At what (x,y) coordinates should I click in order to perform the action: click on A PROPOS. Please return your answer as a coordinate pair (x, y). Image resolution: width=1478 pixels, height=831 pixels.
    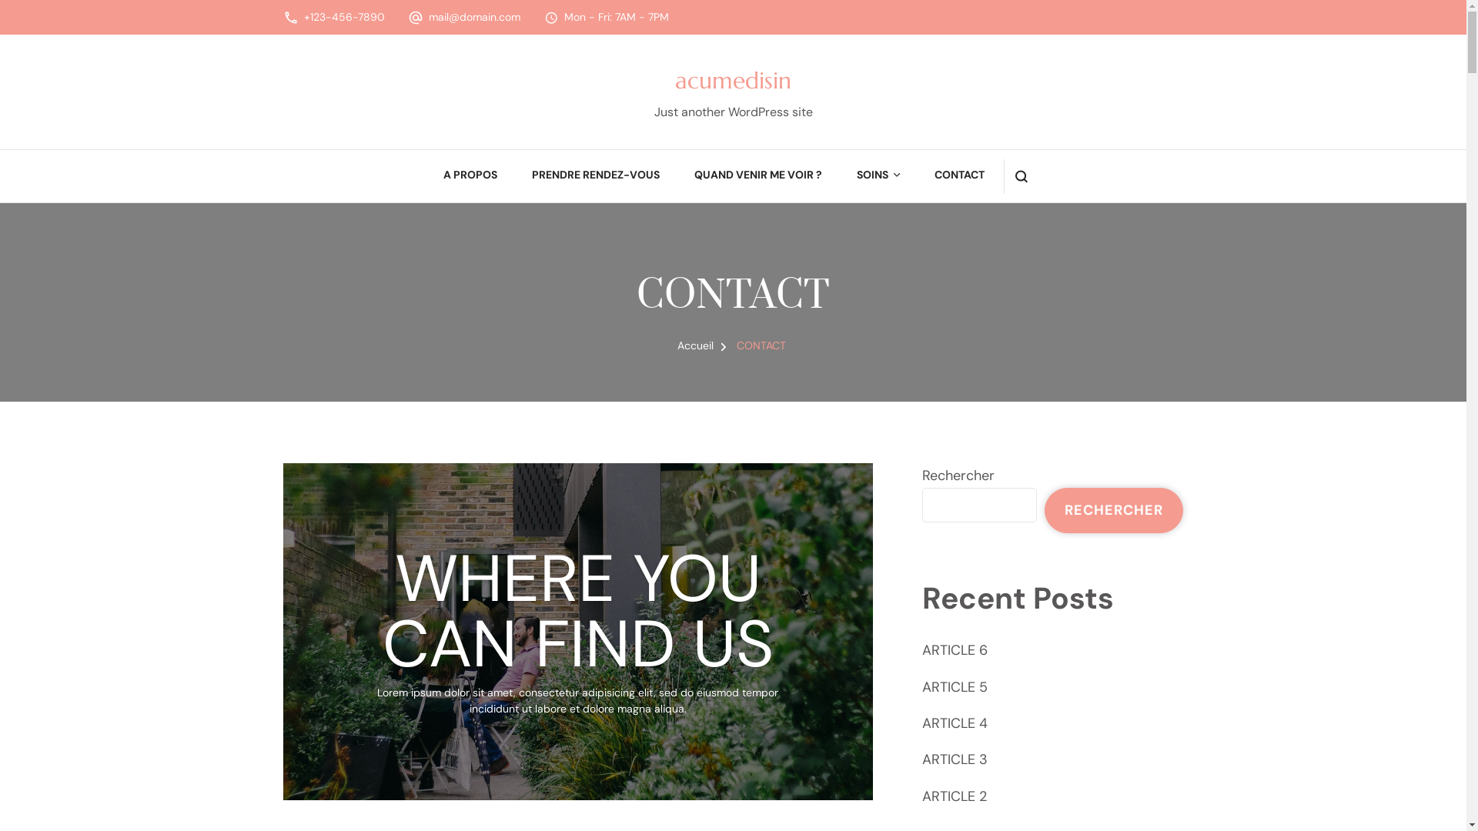
    Looking at the image, I should click on (470, 176).